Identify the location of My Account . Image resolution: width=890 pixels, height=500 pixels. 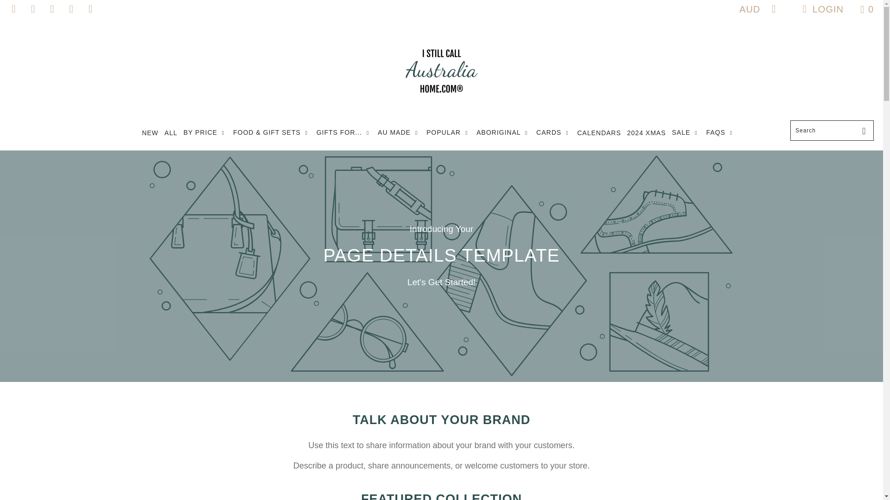
(820, 9).